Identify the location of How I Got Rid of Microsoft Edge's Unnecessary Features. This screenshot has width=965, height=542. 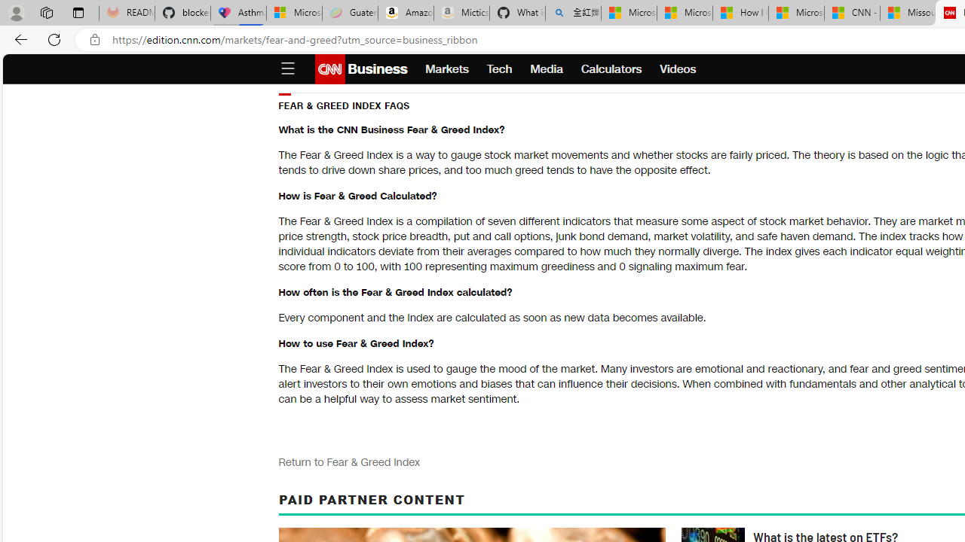
(740, 14).